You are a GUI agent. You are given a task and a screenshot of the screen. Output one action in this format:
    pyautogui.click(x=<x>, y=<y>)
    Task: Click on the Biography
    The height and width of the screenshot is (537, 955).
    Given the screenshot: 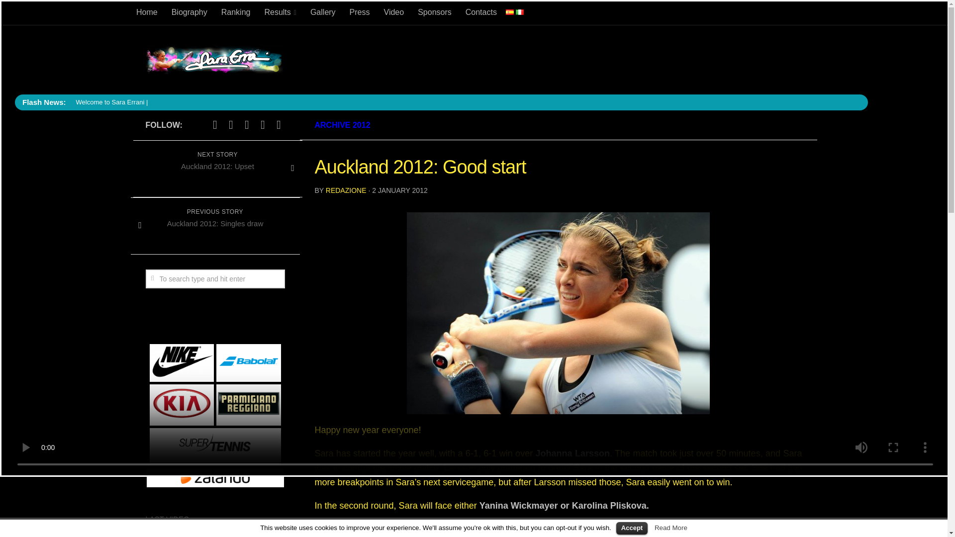 What is the action you would take?
    pyautogui.click(x=189, y=12)
    